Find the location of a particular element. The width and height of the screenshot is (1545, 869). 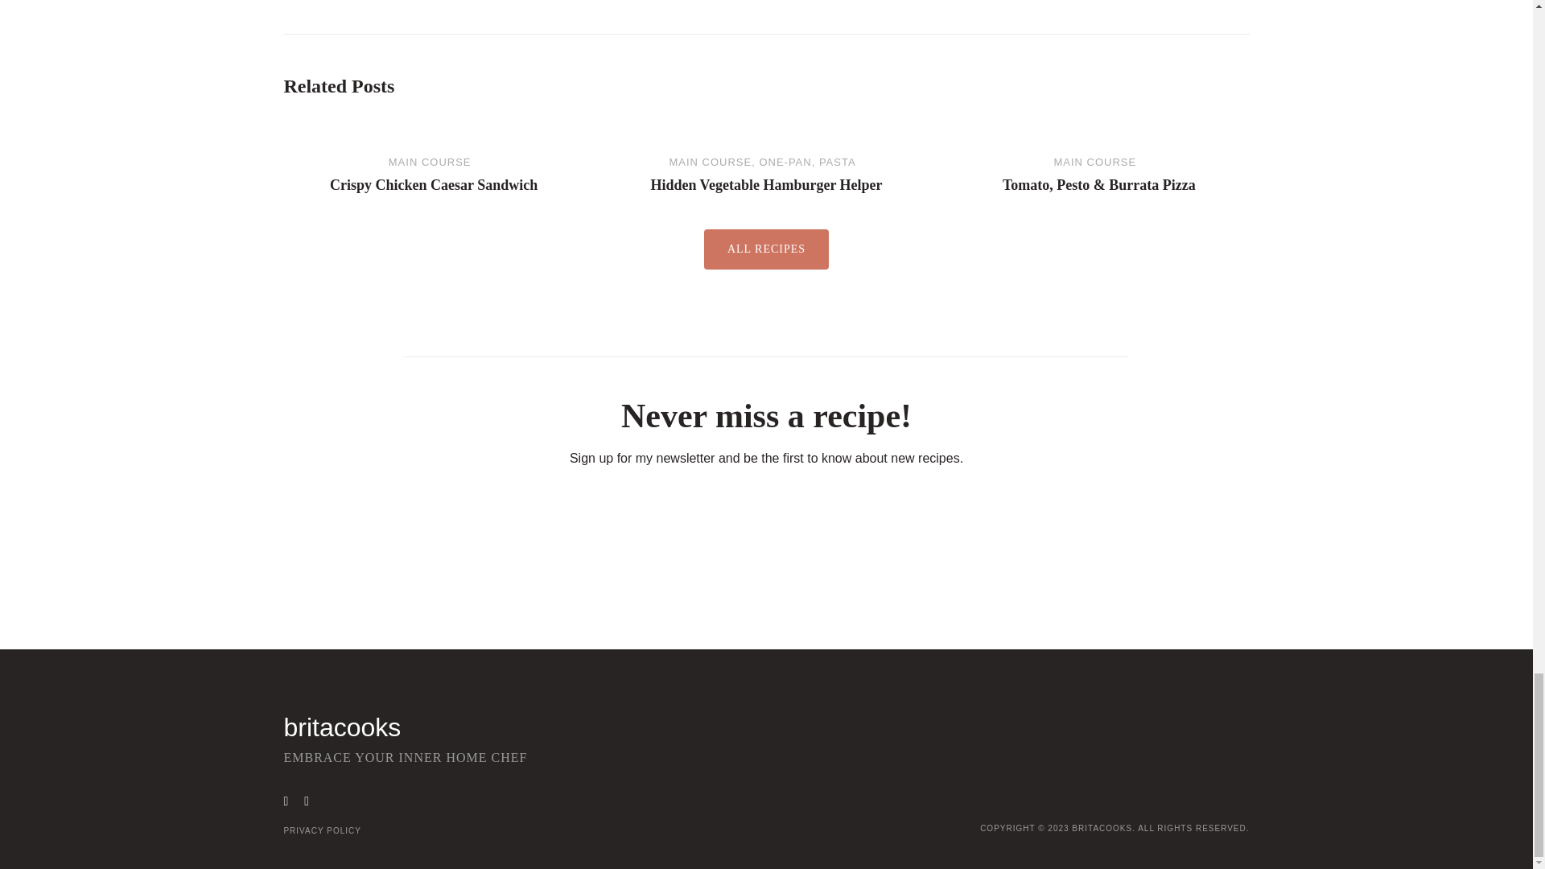

One-Pan is located at coordinates (785, 163).